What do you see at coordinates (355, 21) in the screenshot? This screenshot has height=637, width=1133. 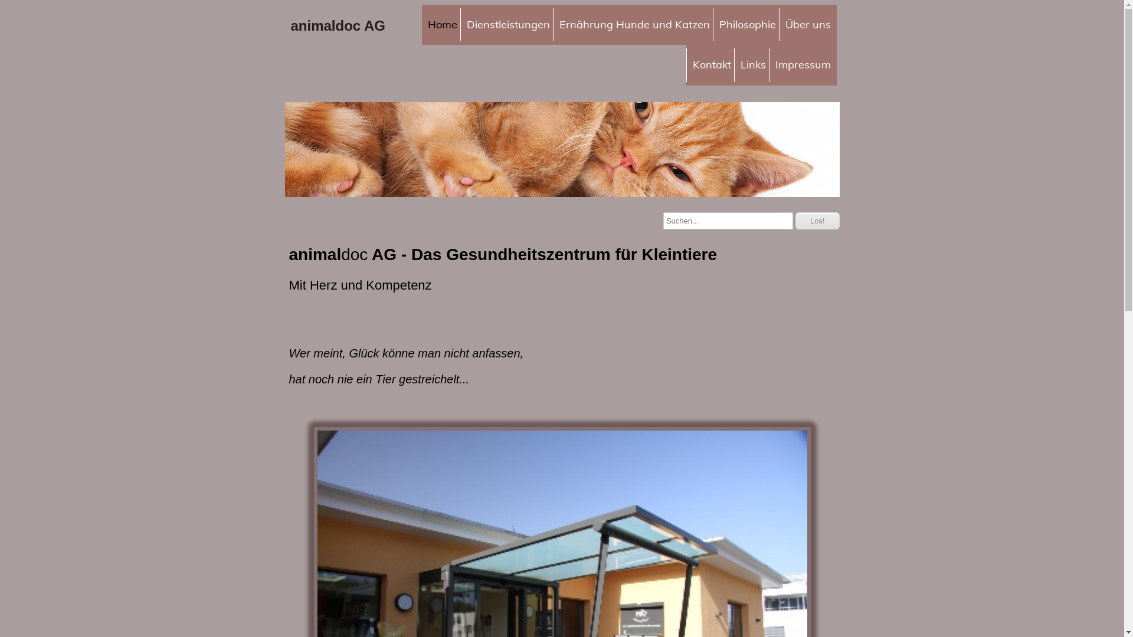 I see `animaldoc AG` at bounding box center [355, 21].